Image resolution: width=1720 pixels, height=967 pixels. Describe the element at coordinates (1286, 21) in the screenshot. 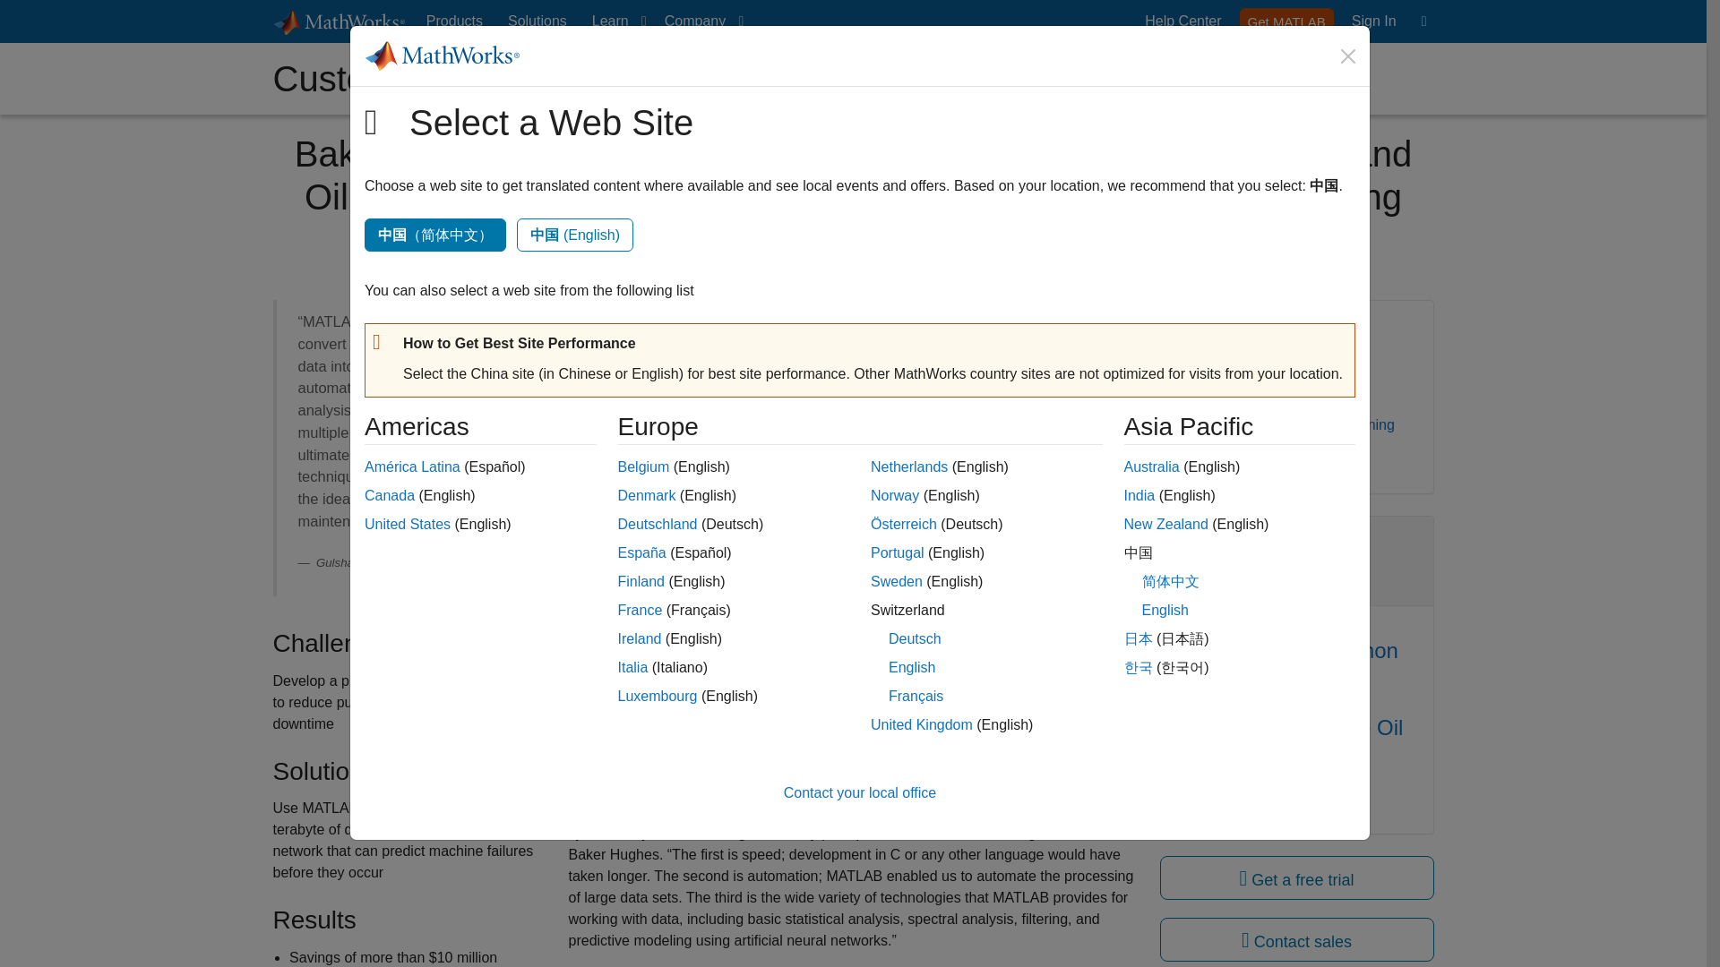

I see `Get MATLAB` at that location.